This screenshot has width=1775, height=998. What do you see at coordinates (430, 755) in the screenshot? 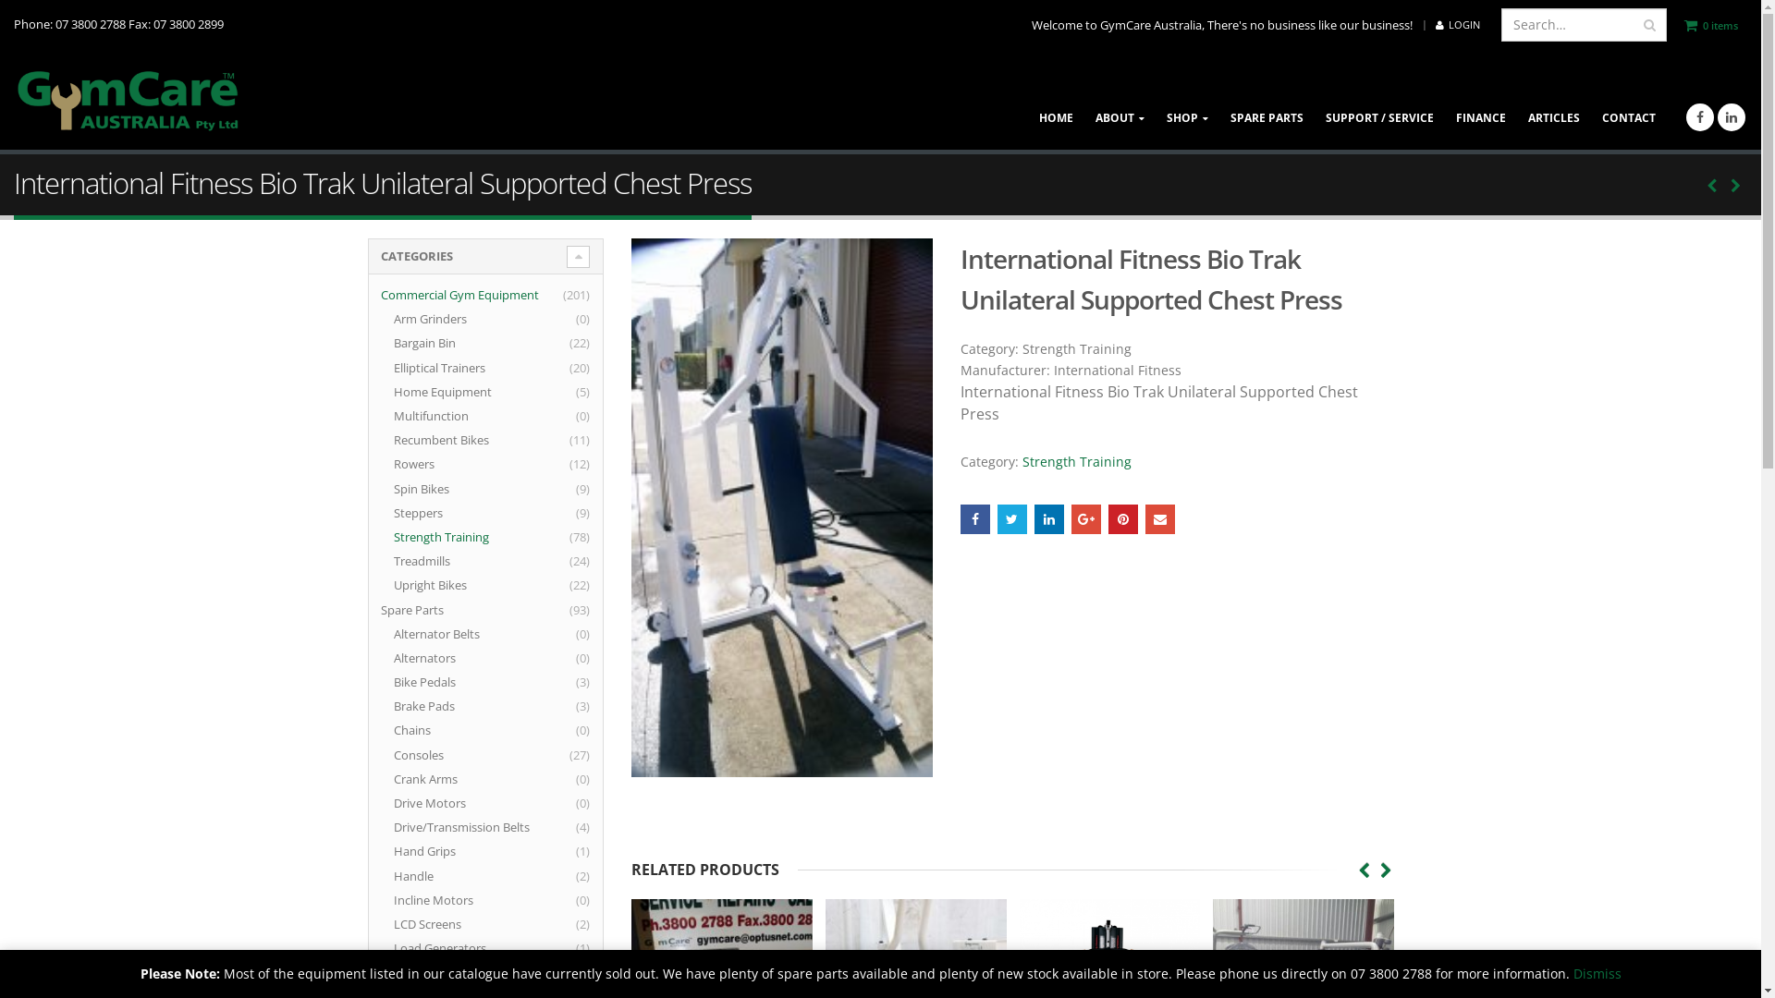
I see `Consoles` at bounding box center [430, 755].